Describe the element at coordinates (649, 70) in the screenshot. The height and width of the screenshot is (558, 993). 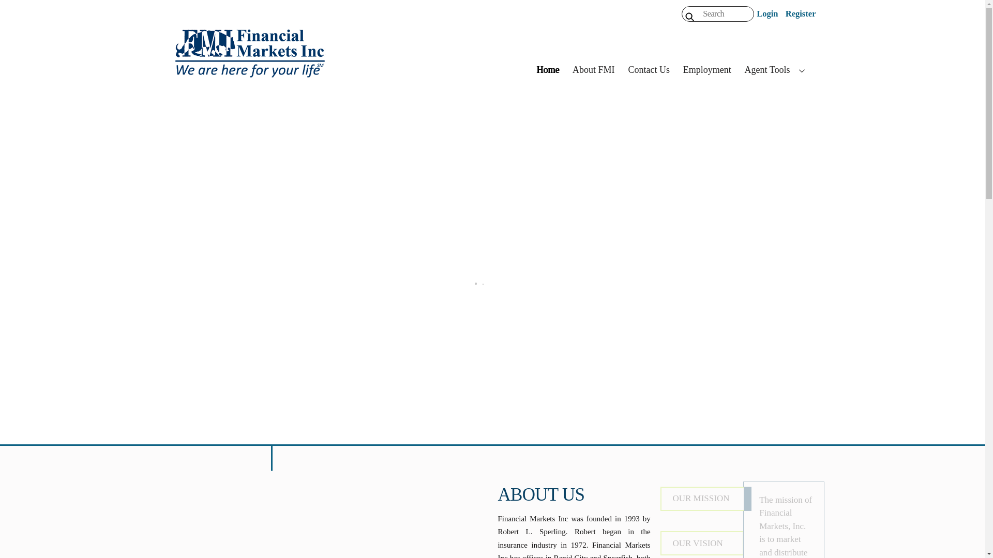
I see `Contact Us` at that location.